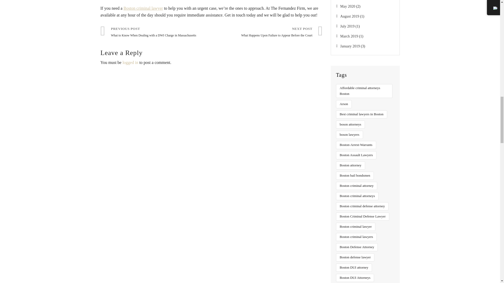 The height and width of the screenshot is (283, 504). Describe the element at coordinates (267, 32) in the screenshot. I see `What Happens Upon Failure to Appear Before the Court` at that location.